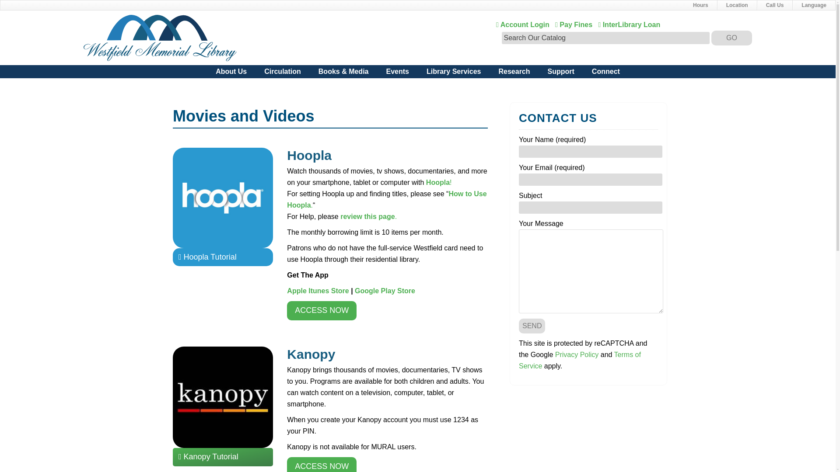 This screenshot has width=840, height=472. What do you see at coordinates (532, 326) in the screenshot?
I see `Send` at bounding box center [532, 326].